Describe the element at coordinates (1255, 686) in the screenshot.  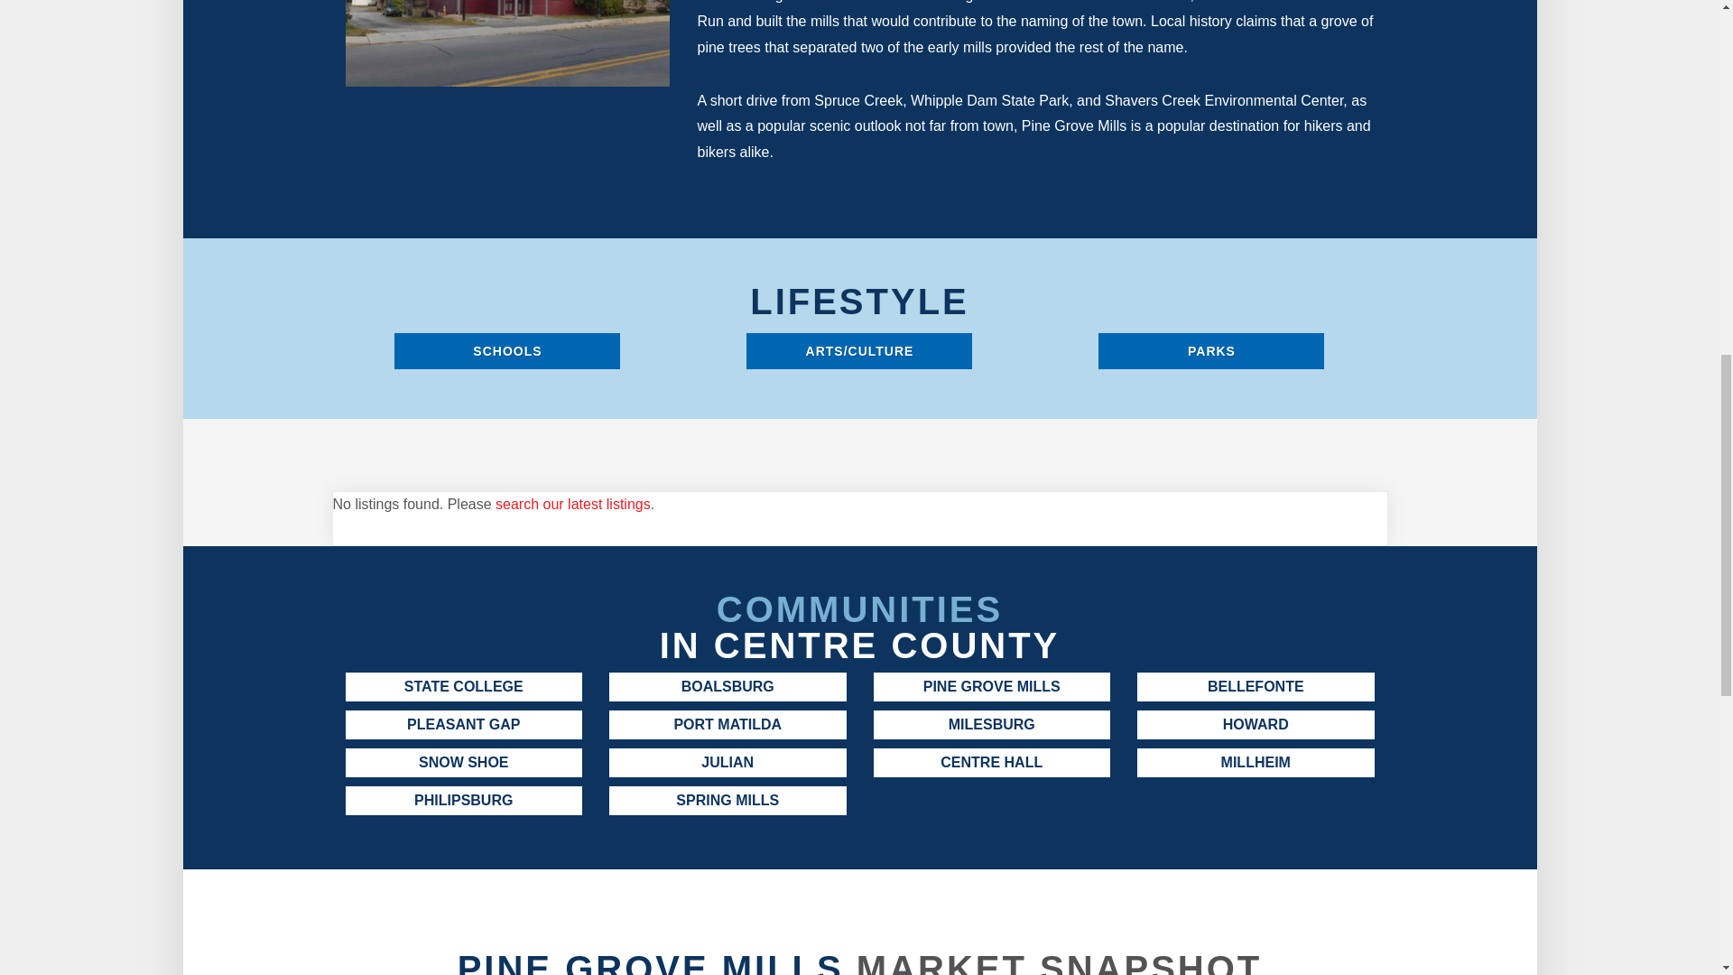
I see `BELLEFONTE` at that location.